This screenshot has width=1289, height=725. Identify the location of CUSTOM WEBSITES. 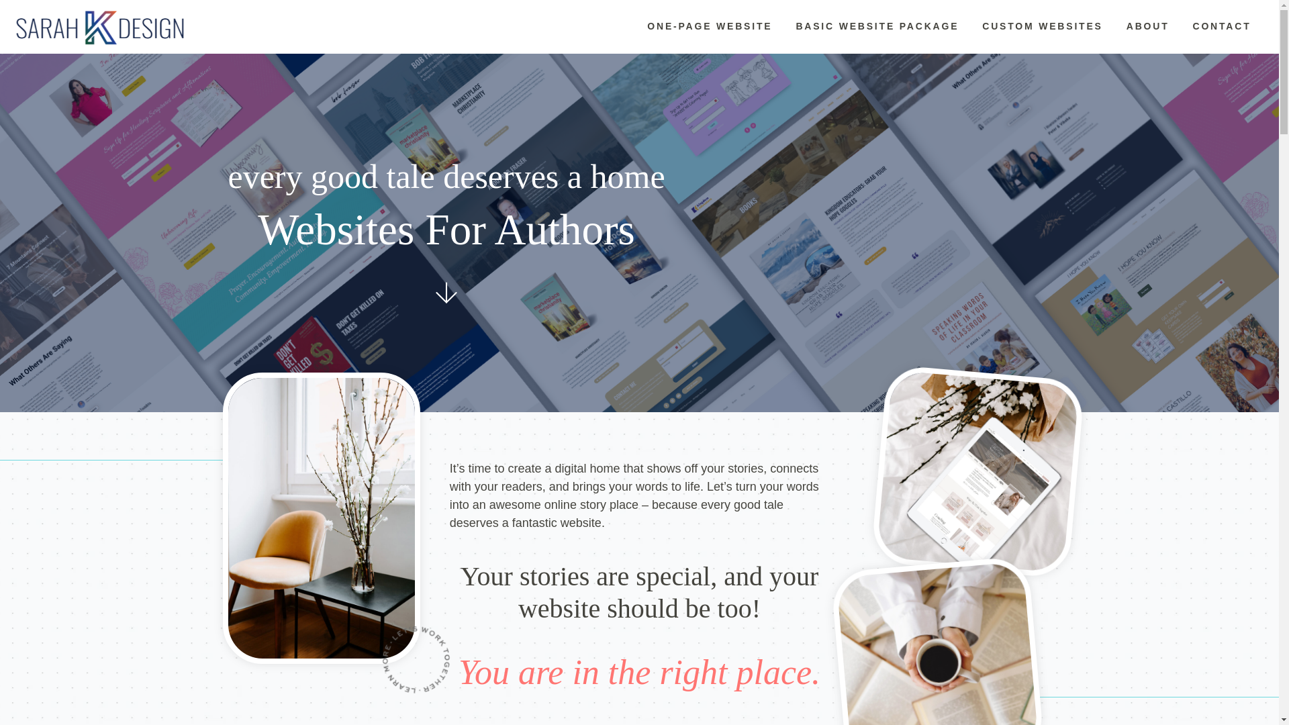
(1042, 27).